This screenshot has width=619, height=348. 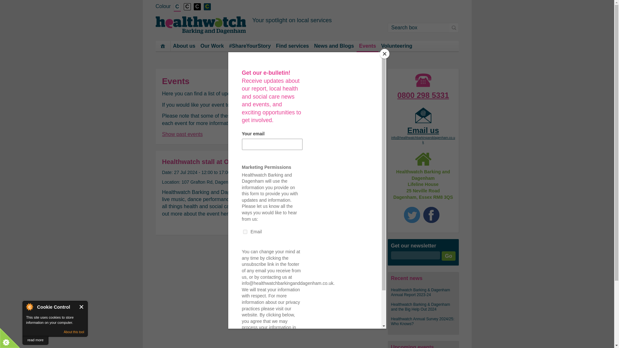 I want to click on News and Blogs, so click(x=334, y=46).